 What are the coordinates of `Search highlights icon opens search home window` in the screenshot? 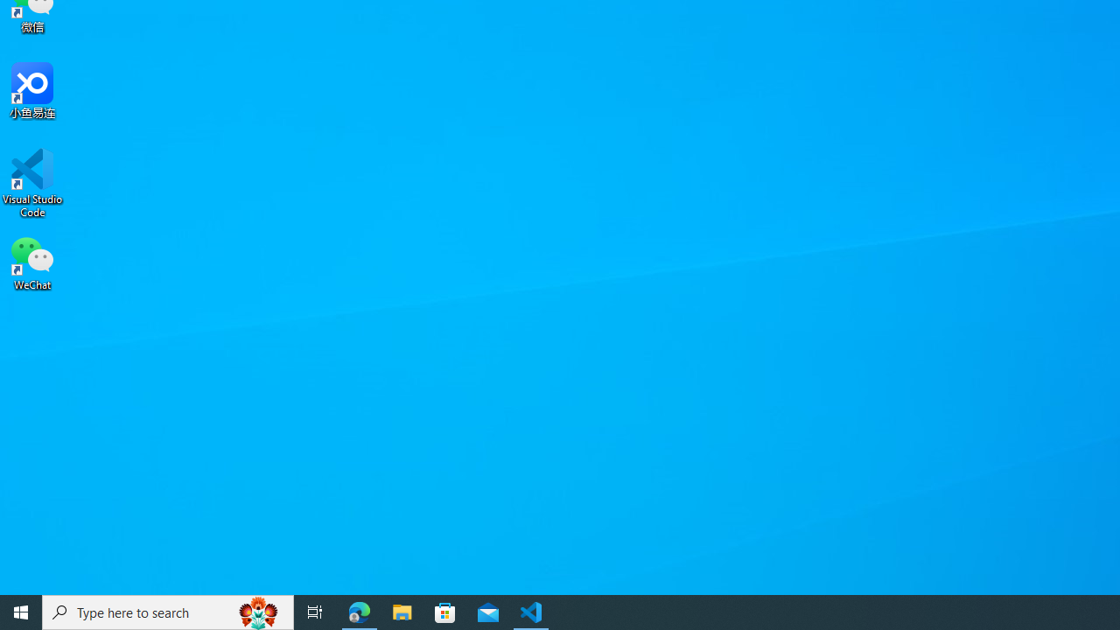 It's located at (259, 612).